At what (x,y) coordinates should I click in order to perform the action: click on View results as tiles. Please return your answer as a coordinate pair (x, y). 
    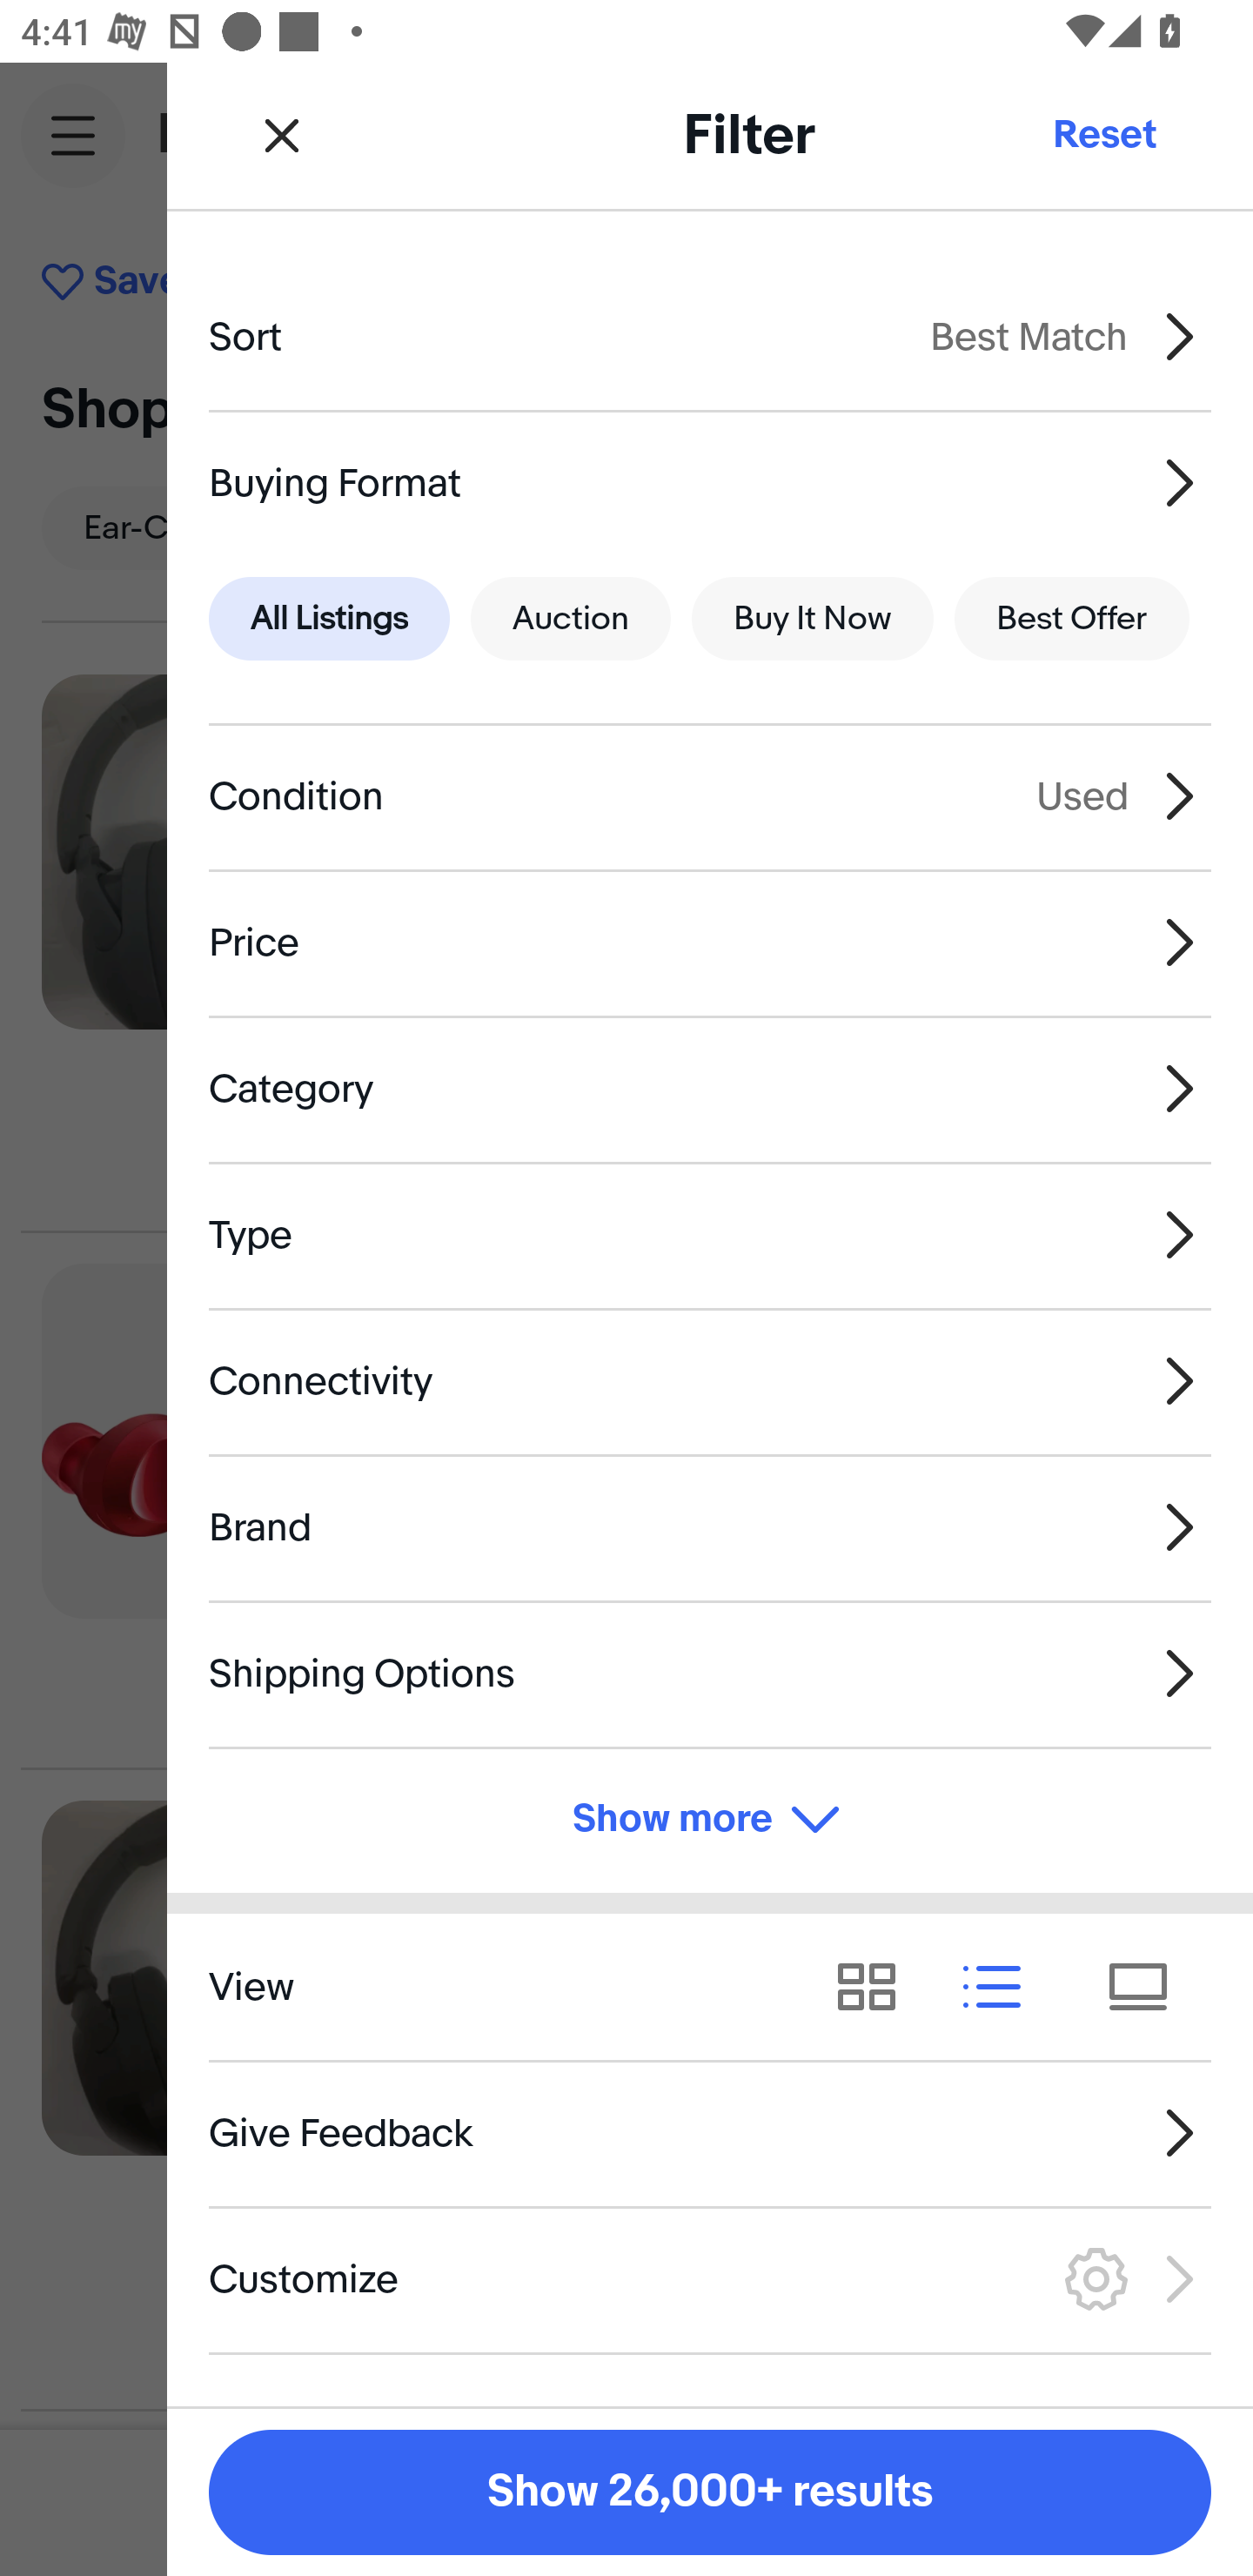
    Looking at the image, I should click on (1149, 1988).